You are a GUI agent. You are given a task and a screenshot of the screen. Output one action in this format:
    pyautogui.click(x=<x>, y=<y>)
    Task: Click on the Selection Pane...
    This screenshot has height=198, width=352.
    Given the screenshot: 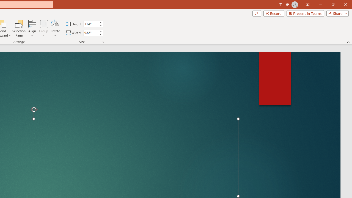 What is the action you would take?
    pyautogui.click(x=19, y=28)
    